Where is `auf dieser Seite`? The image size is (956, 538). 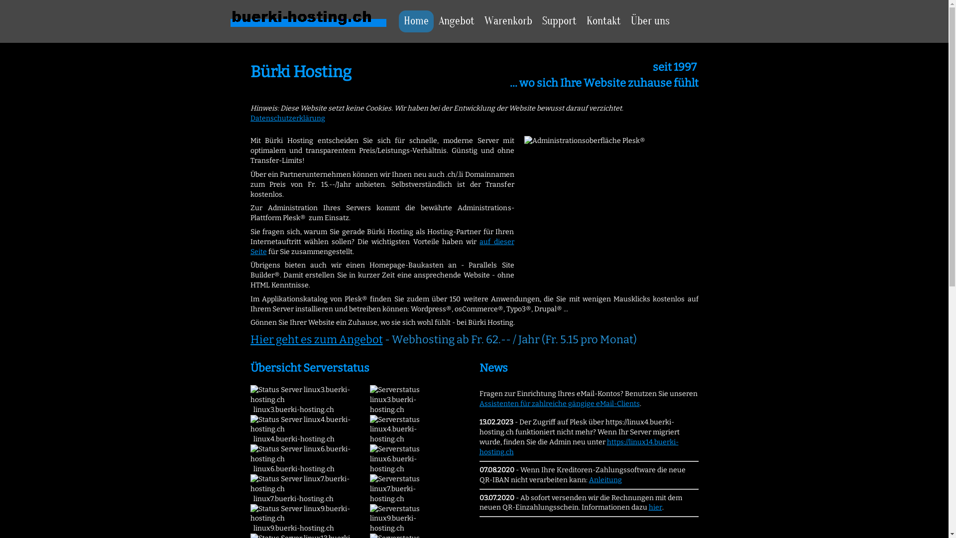 auf dieser Seite is located at coordinates (382, 247).